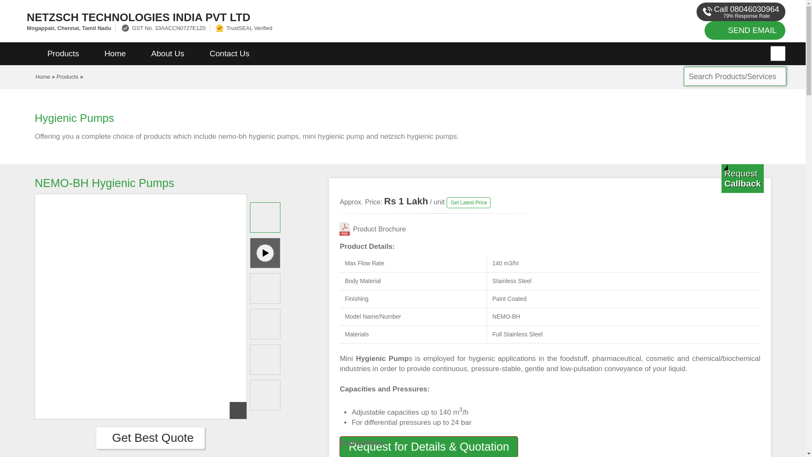 The width and height of the screenshot is (812, 457). What do you see at coordinates (115, 54) in the screenshot?
I see `Home` at bounding box center [115, 54].